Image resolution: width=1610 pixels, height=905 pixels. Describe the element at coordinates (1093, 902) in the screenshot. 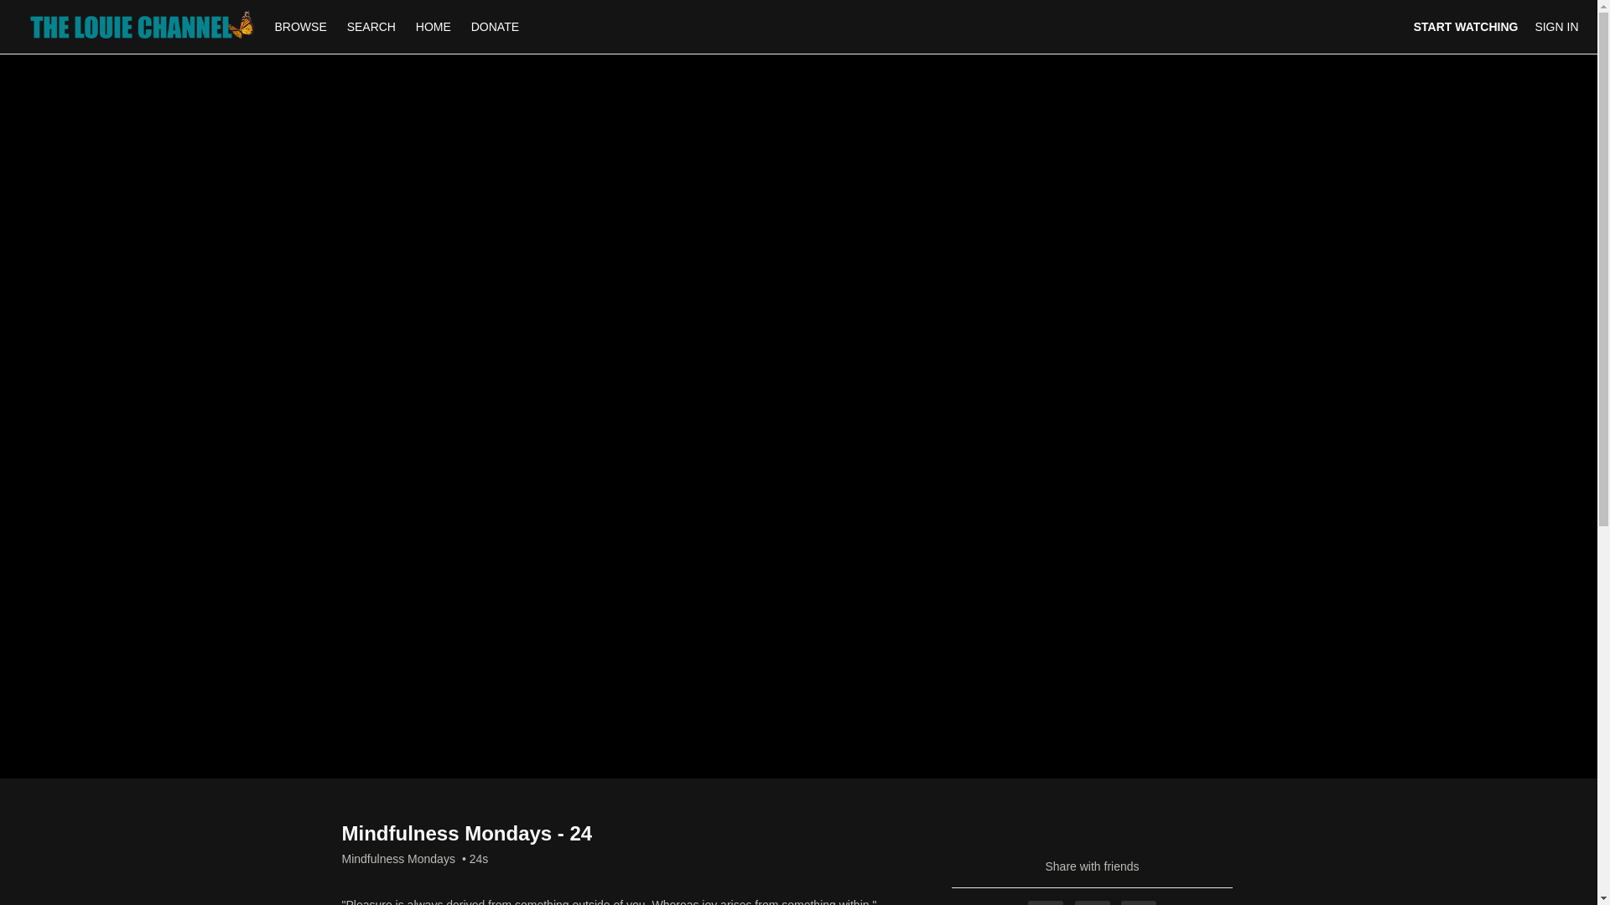

I see `Twitter` at that location.